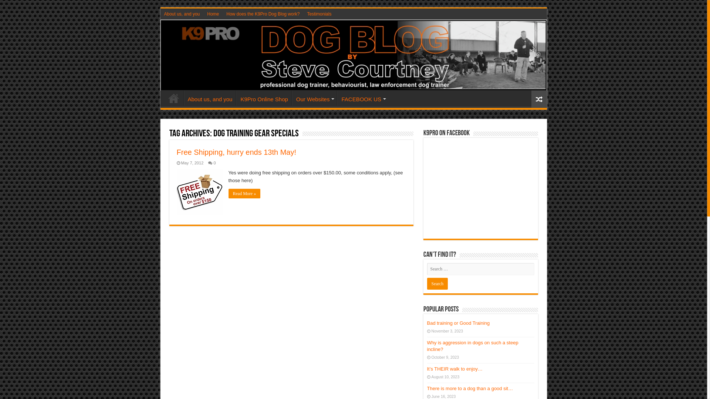 The width and height of the screenshot is (710, 399). I want to click on Bad training or Good Training, so click(458, 323).